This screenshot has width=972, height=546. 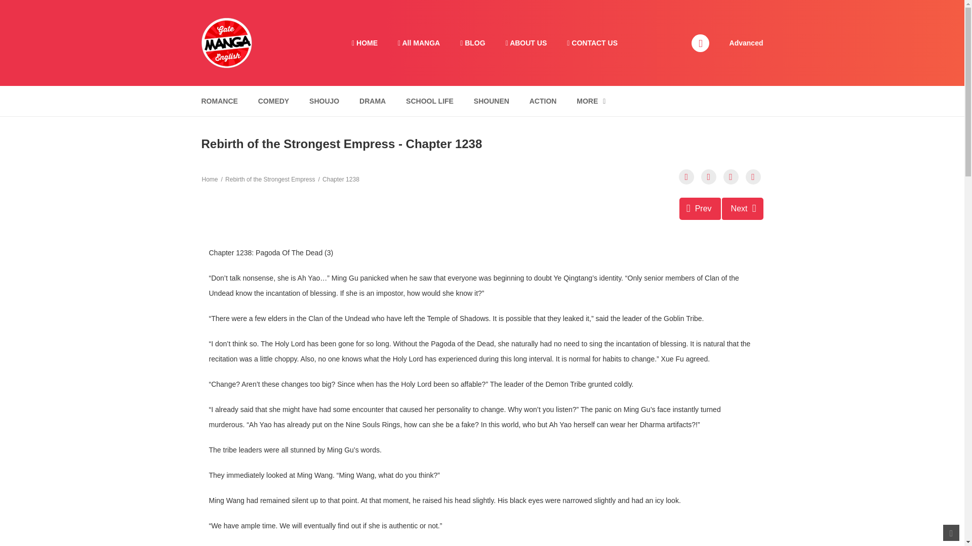 What do you see at coordinates (591, 101) in the screenshot?
I see `SCHOOL LIFE` at bounding box center [591, 101].